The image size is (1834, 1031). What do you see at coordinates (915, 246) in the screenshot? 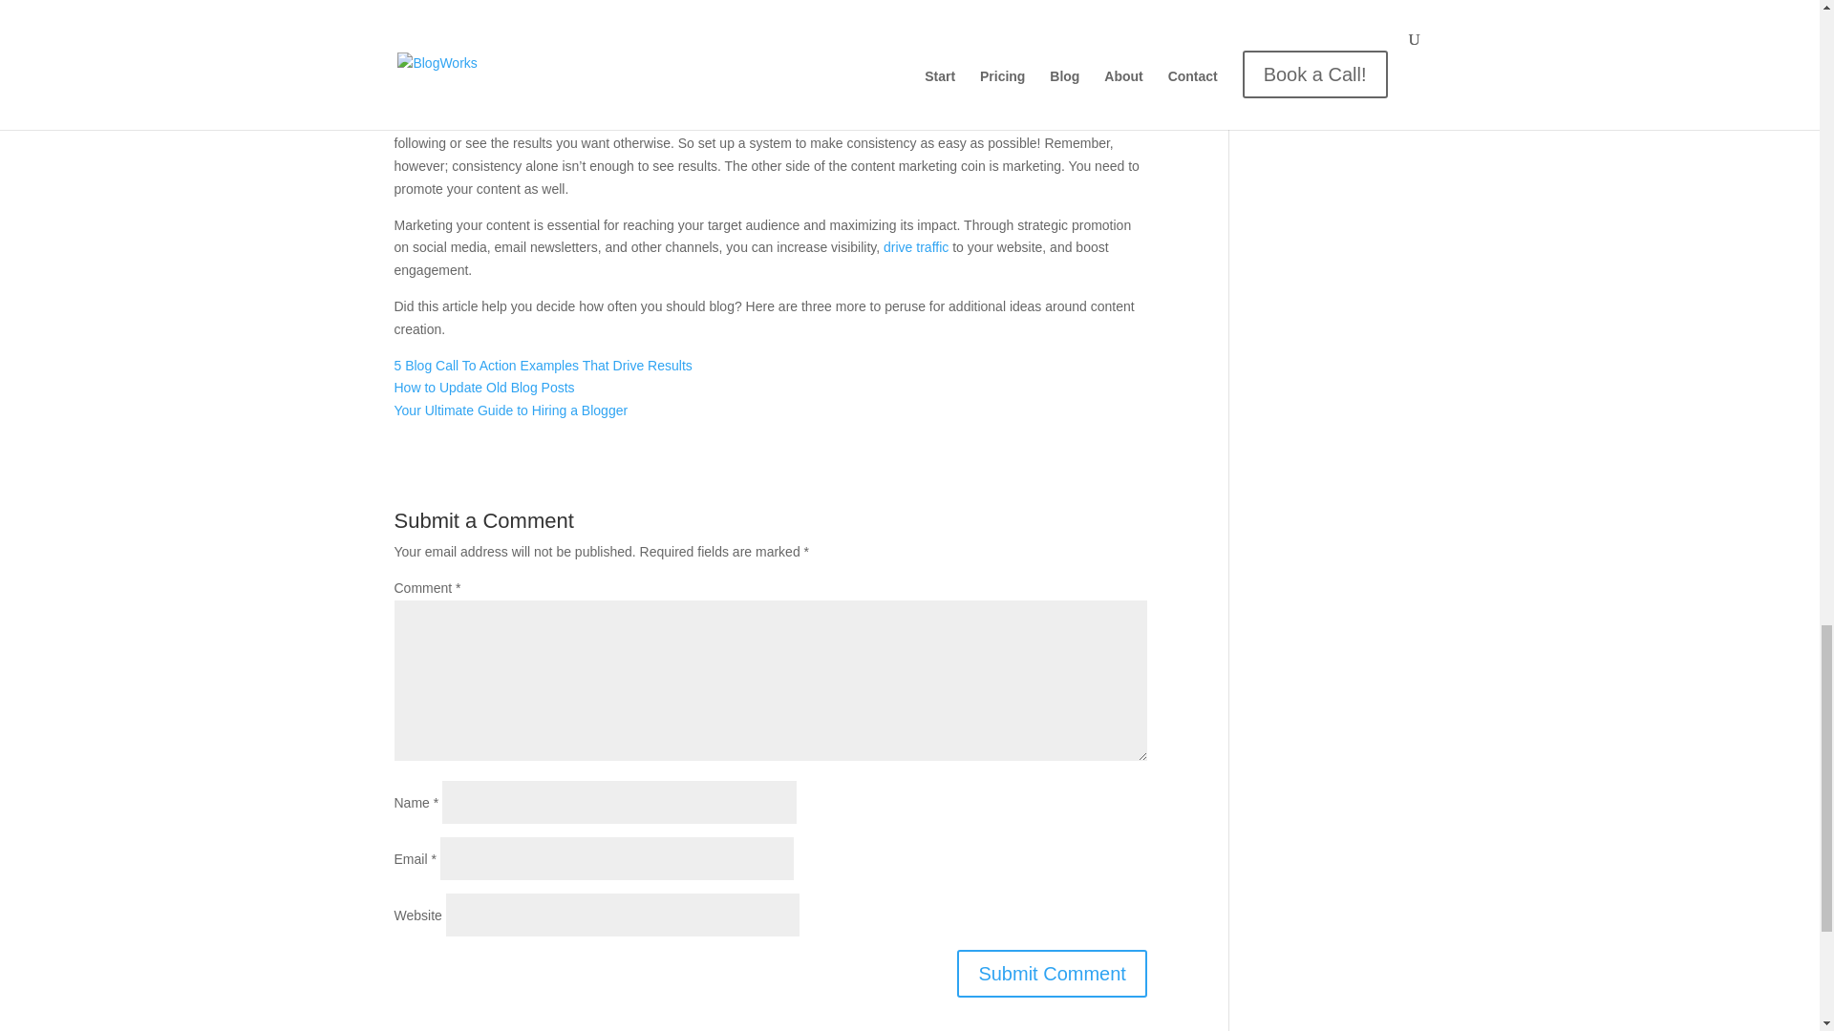
I see `drive traffic` at bounding box center [915, 246].